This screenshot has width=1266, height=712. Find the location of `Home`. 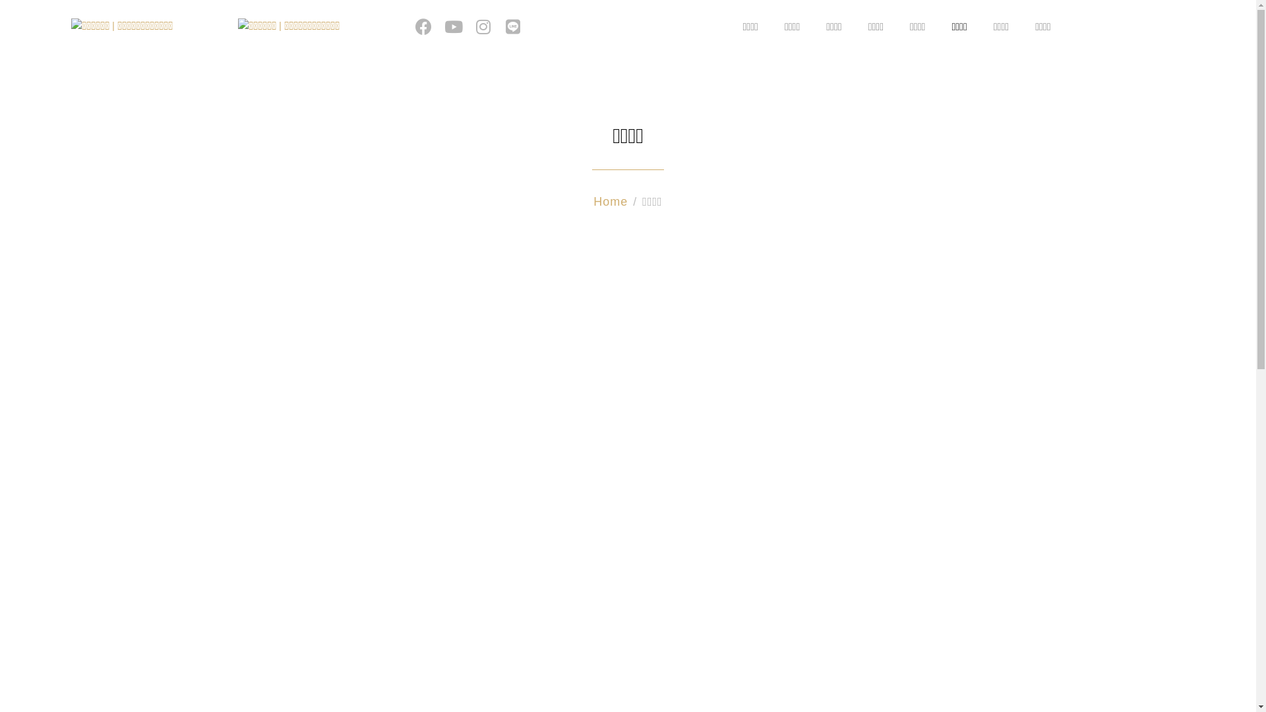

Home is located at coordinates (611, 202).